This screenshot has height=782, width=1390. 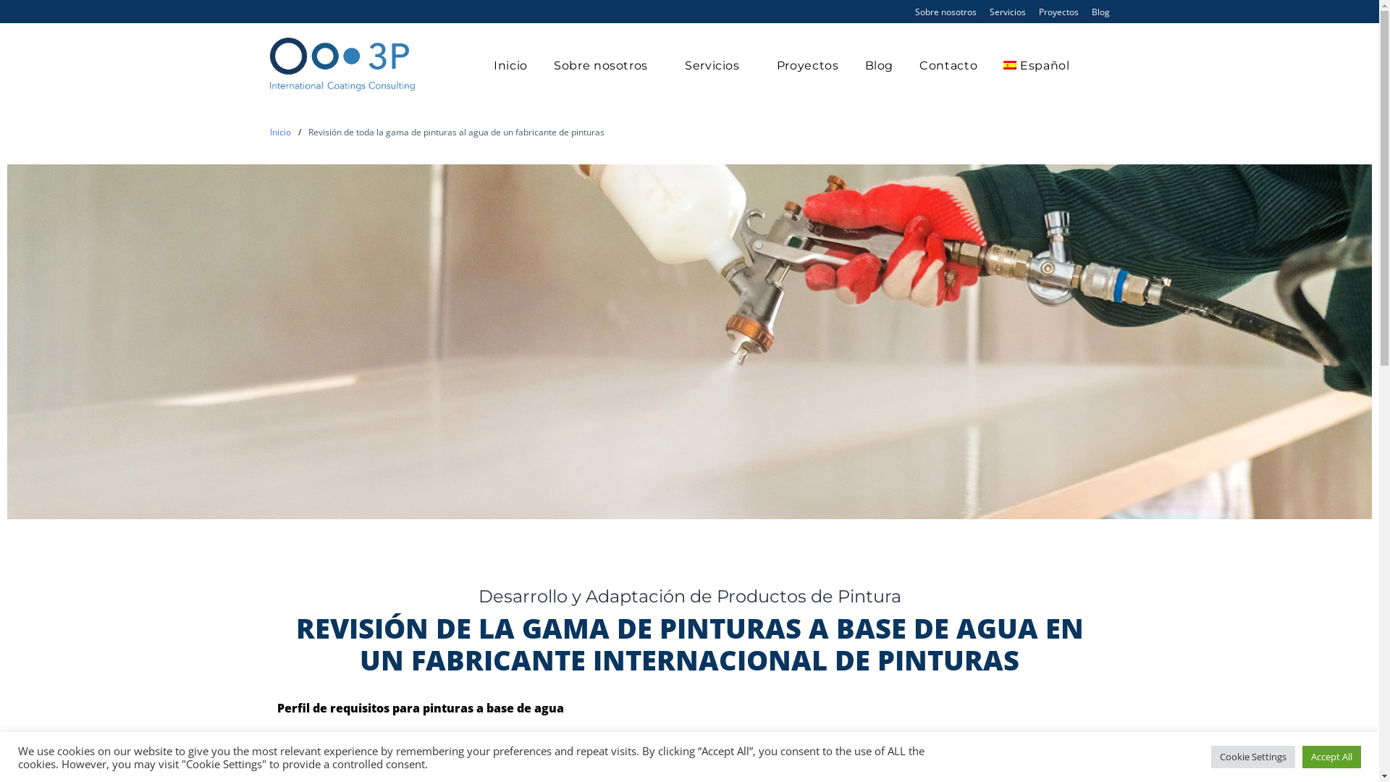 What do you see at coordinates (279, 132) in the screenshot?
I see `Inicio` at bounding box center [279, 132].